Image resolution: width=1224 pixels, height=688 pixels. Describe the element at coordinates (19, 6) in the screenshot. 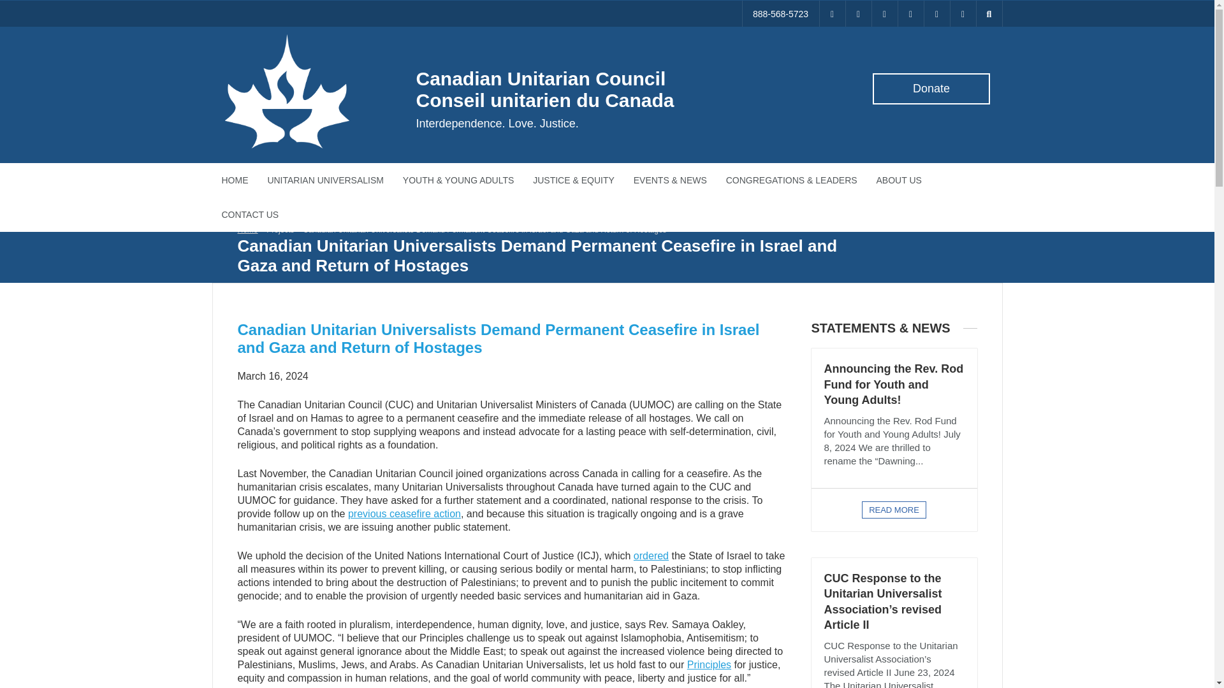

I see `Search` at that location.